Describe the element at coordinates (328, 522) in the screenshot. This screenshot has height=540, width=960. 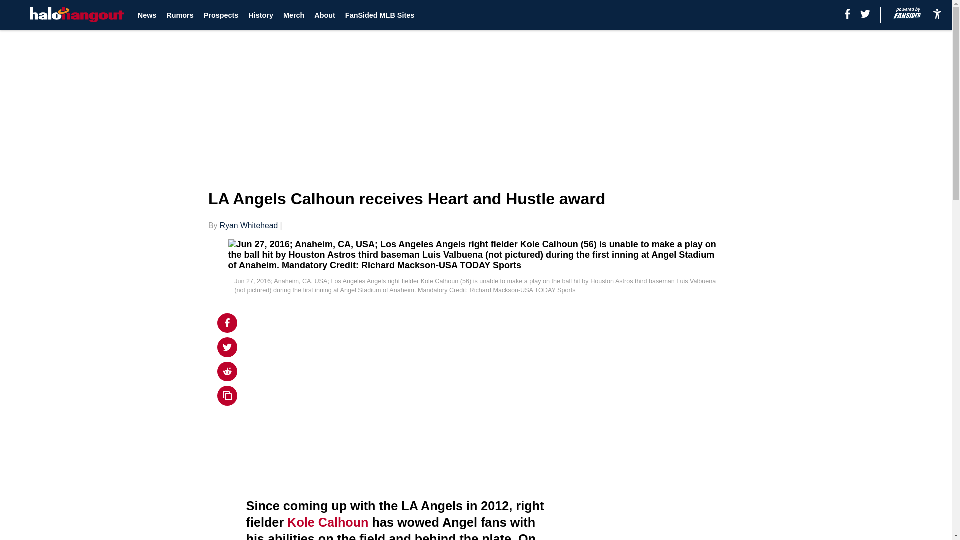
I see `Kole Calhoun` at that location.